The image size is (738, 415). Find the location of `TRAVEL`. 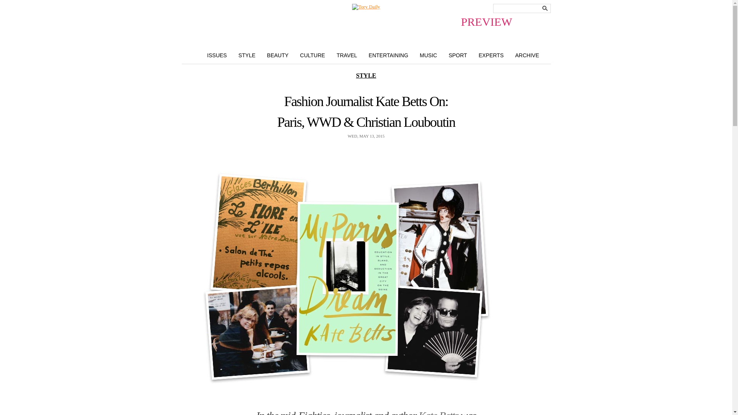

TRAVEL is located at coordinates (347, 55).